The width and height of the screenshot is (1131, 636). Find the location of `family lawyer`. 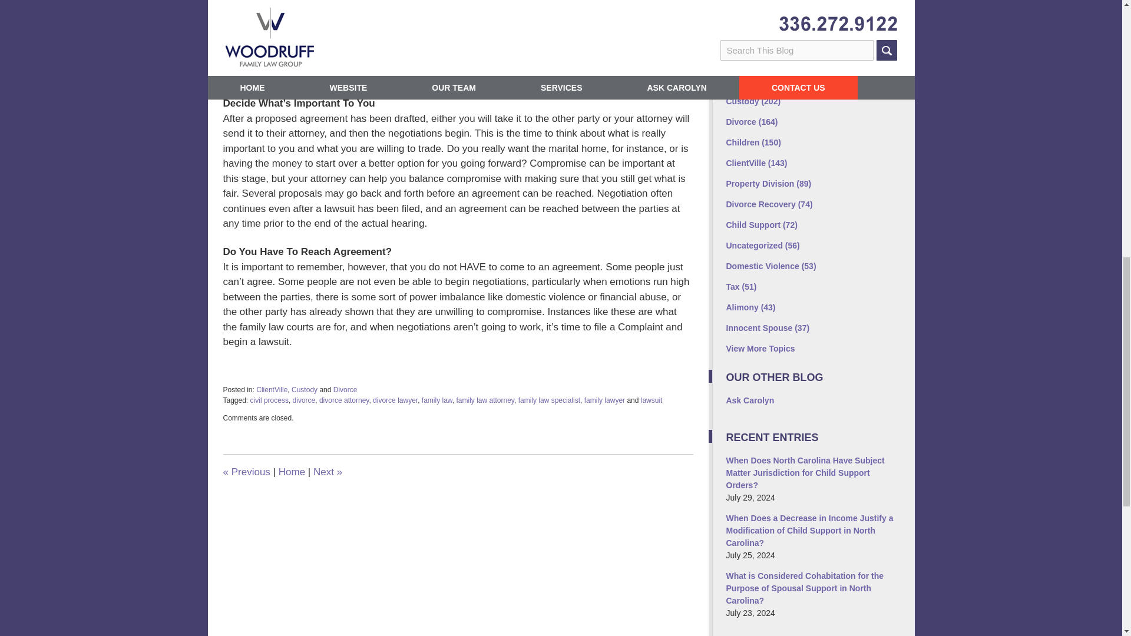

family lawyer is located at coordinates (604, 400).